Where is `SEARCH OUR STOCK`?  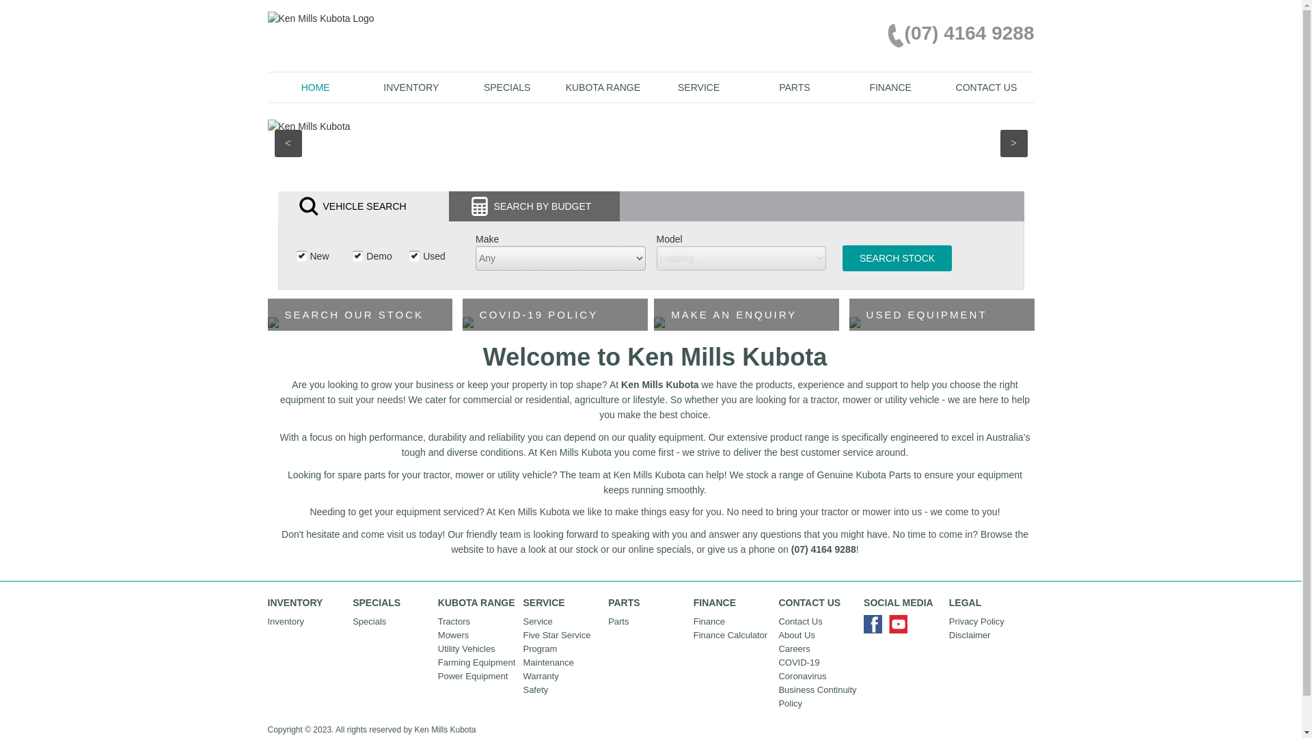 SEARCH OUR STOCK is located at coordinates (361, 324).